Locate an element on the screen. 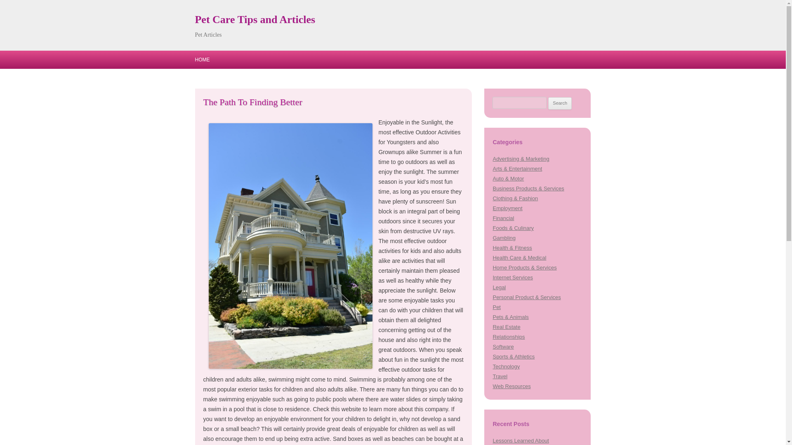 The height and width of the screenshot is (445, 792). Travel is located at coordinates (500, 377).